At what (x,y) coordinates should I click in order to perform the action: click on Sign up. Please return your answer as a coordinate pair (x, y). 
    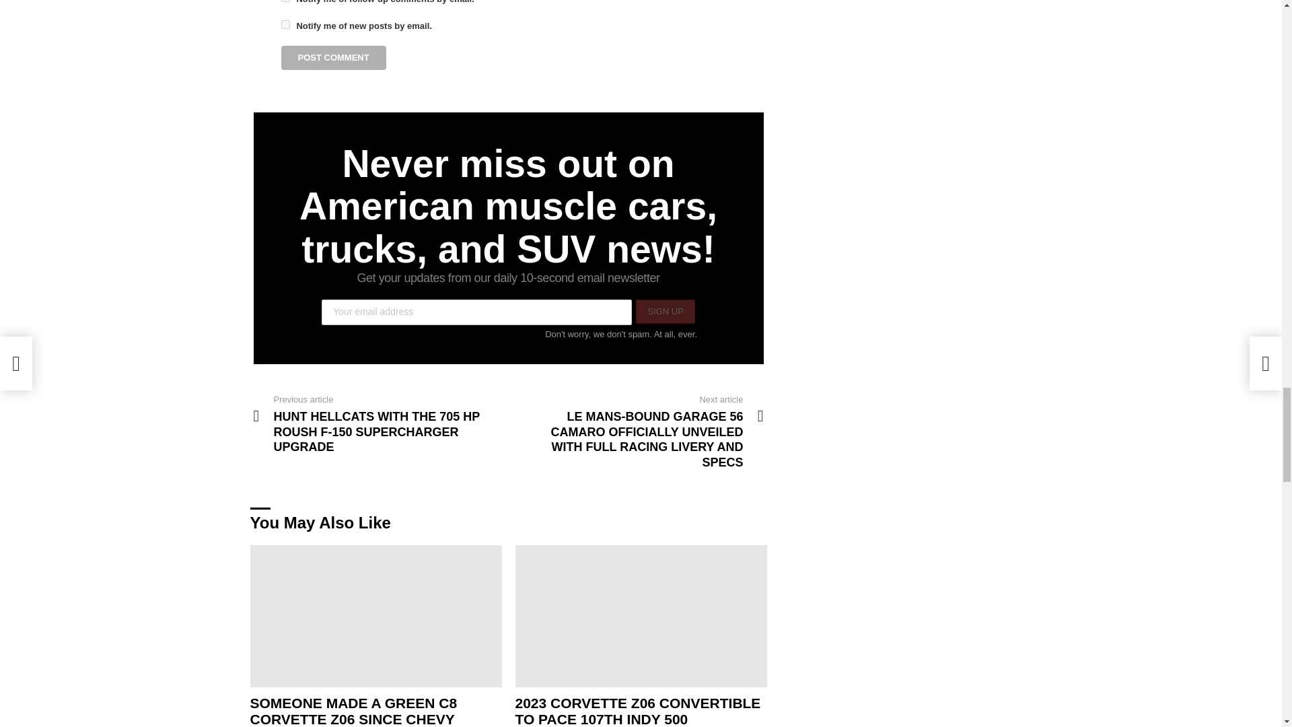
    Looking at the image, I should click on (665, 311).